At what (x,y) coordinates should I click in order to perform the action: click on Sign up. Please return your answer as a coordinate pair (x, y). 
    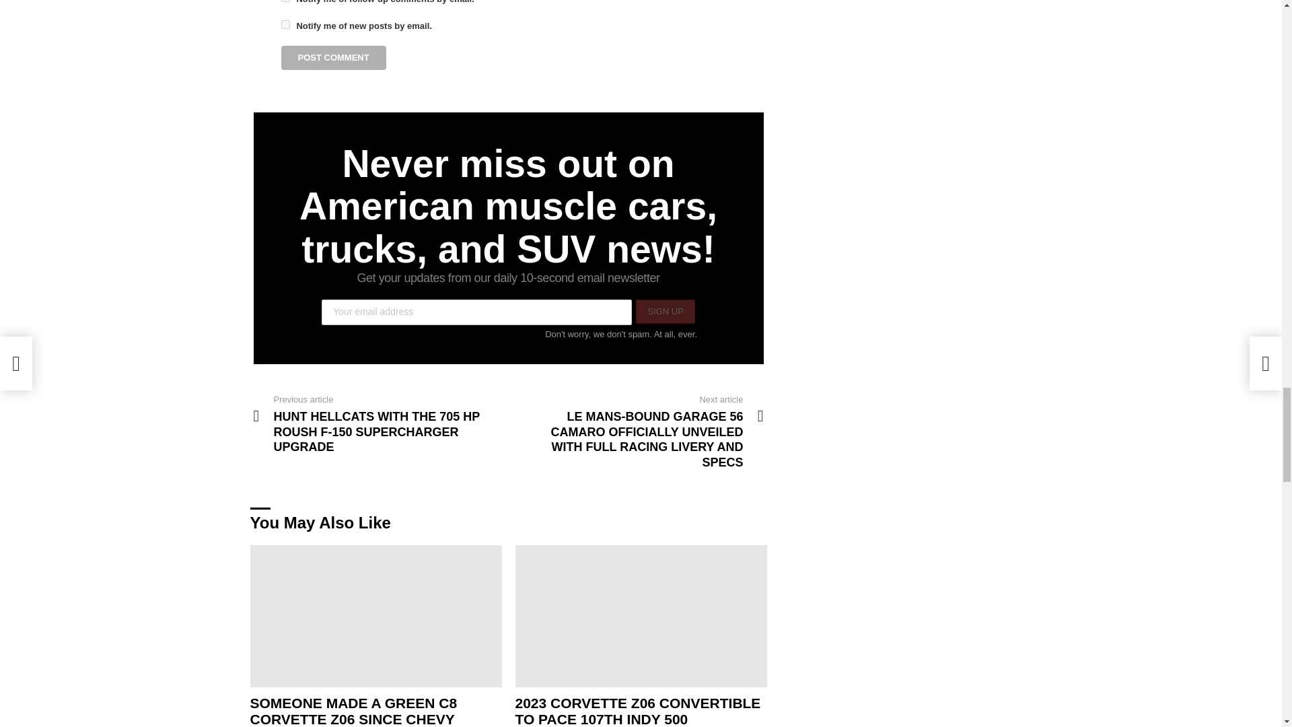
    Looking at the image, I should click on (665, 311).